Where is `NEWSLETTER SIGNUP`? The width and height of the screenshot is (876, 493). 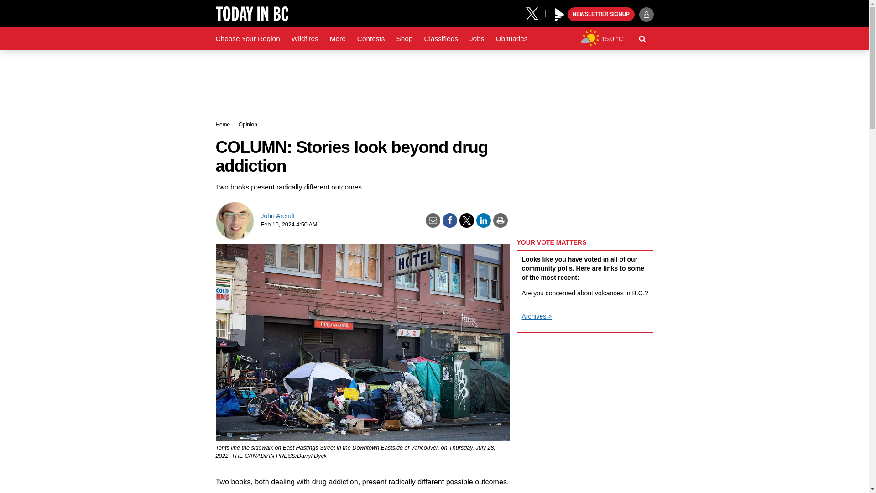
NEWSLETTER SIGNUP is located at coordinates (601, 15).